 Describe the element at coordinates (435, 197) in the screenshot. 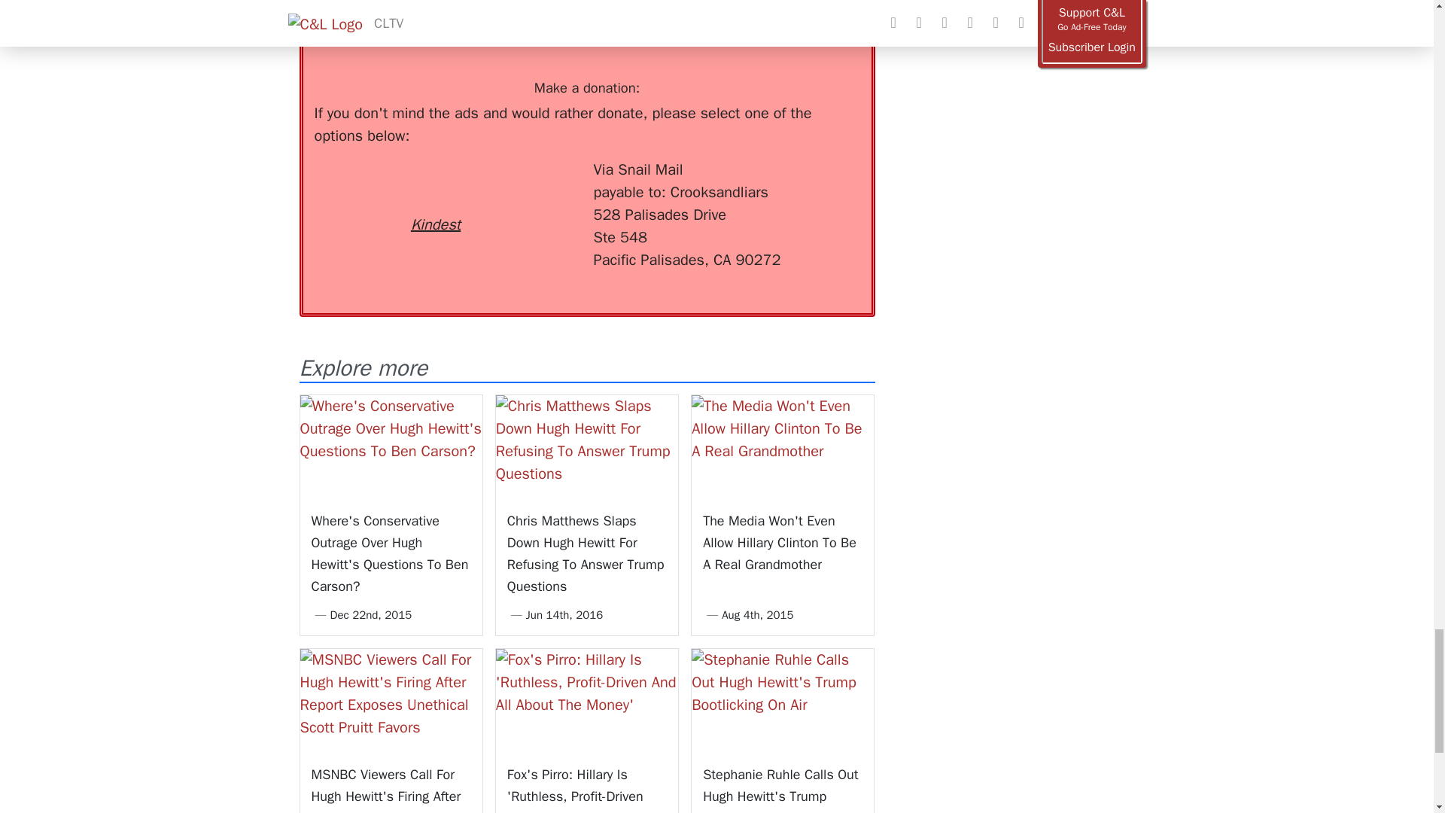

I see `Donate via Kindest` at that location.